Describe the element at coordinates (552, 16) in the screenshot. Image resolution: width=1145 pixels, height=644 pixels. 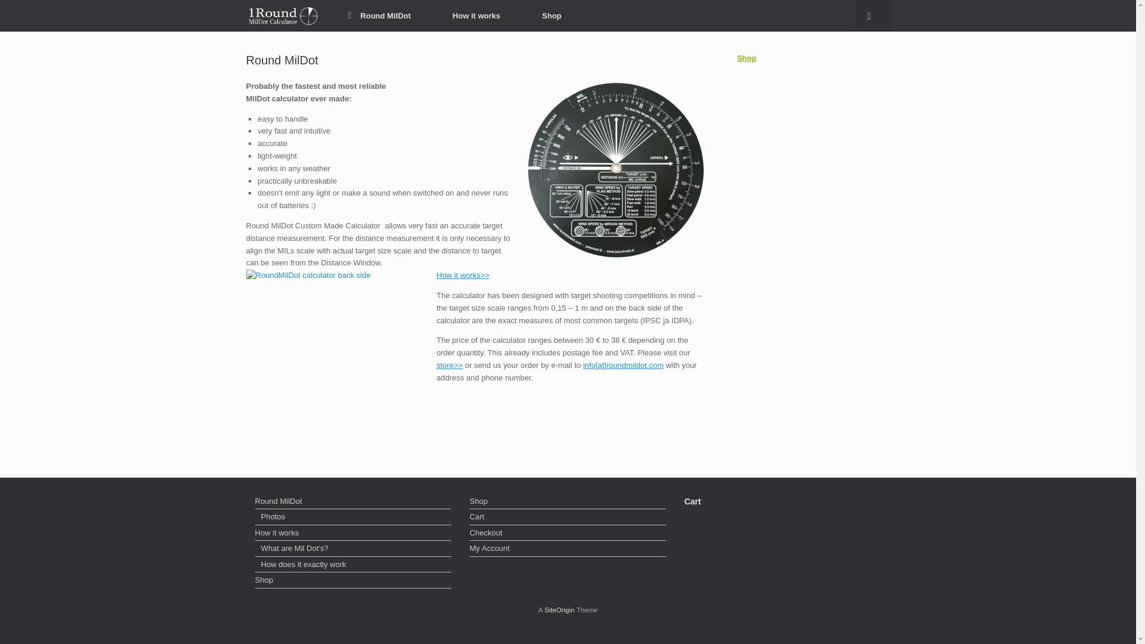
I see `Shop` at that location.